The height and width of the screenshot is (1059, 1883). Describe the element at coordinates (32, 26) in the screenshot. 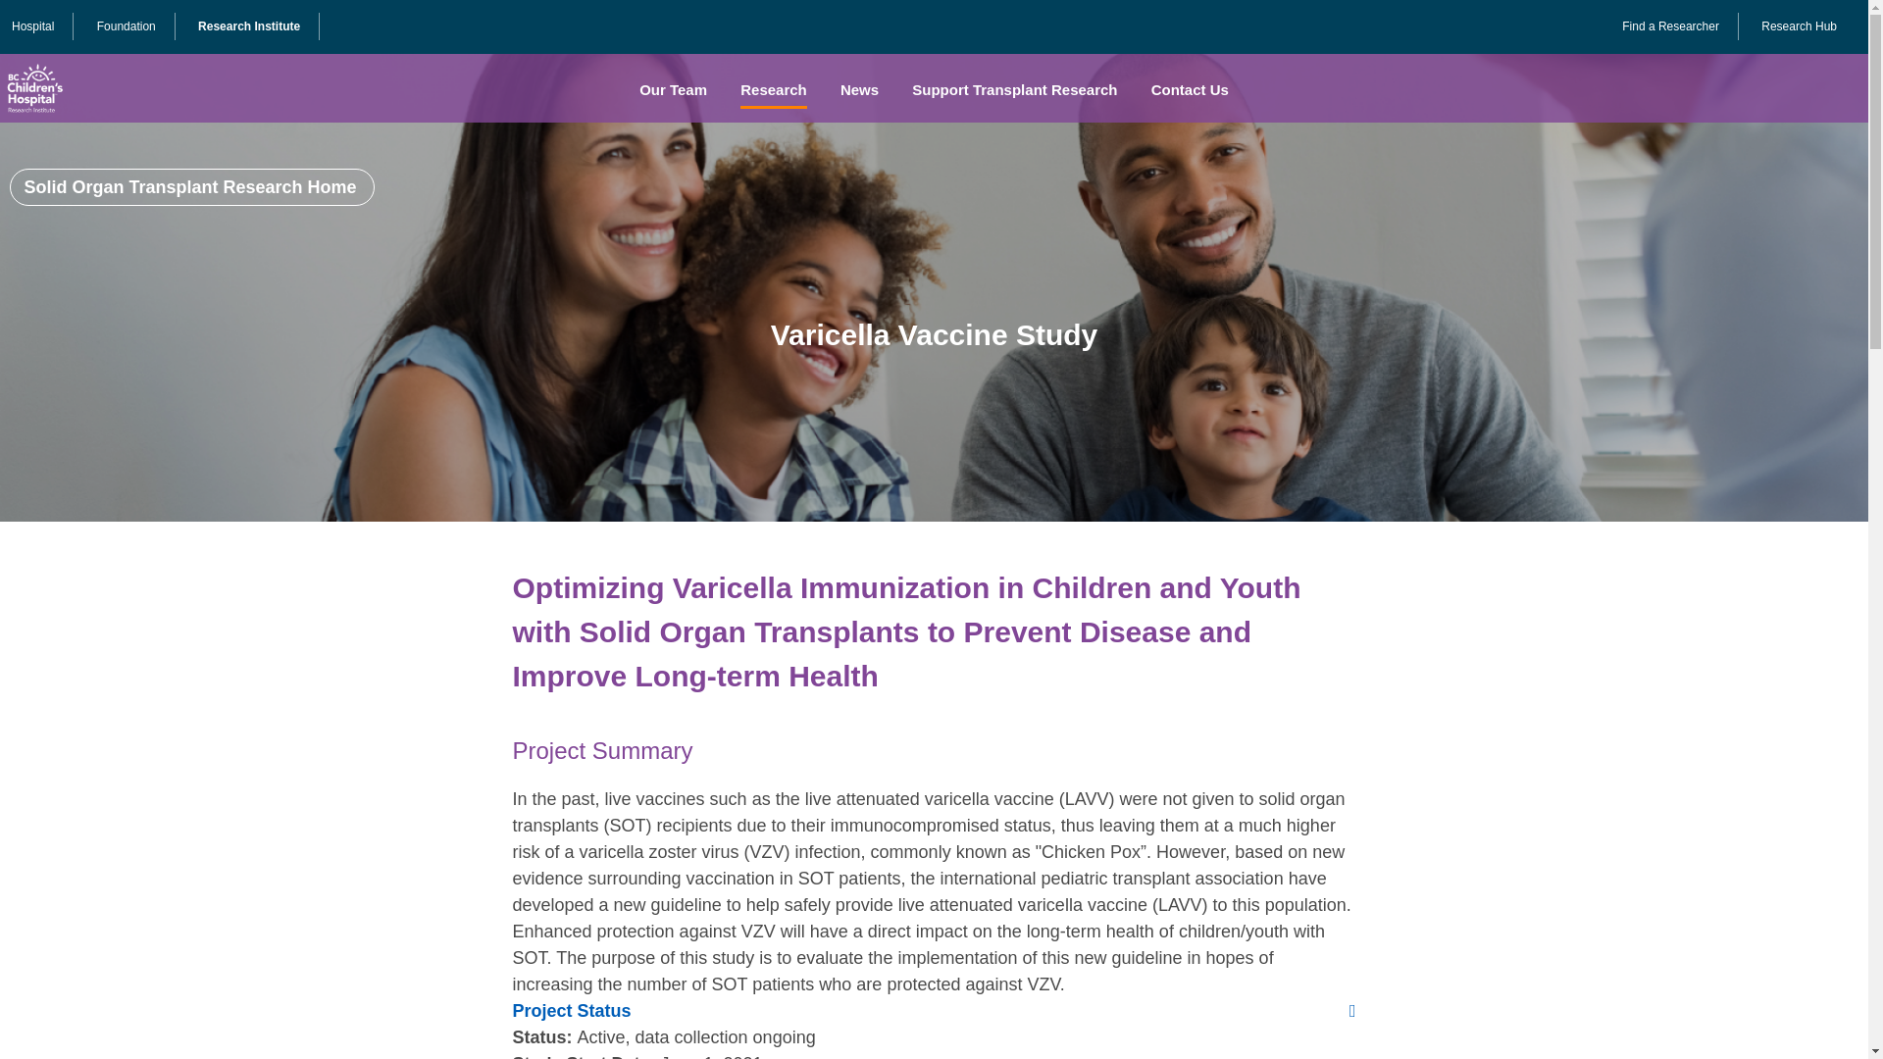

I see `Hospital` at that location.